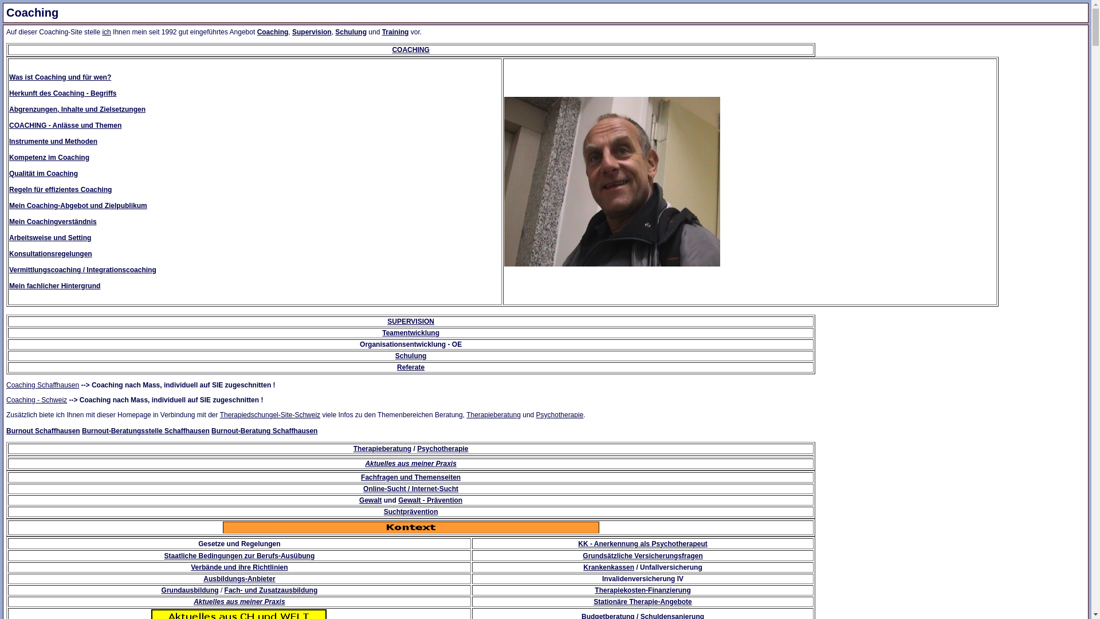 The width and height of the screenshot is (1100, 619). Describe the element at coordinates (37, 400) in the screenshot. I see `Coaching - Schweiz` at that location.